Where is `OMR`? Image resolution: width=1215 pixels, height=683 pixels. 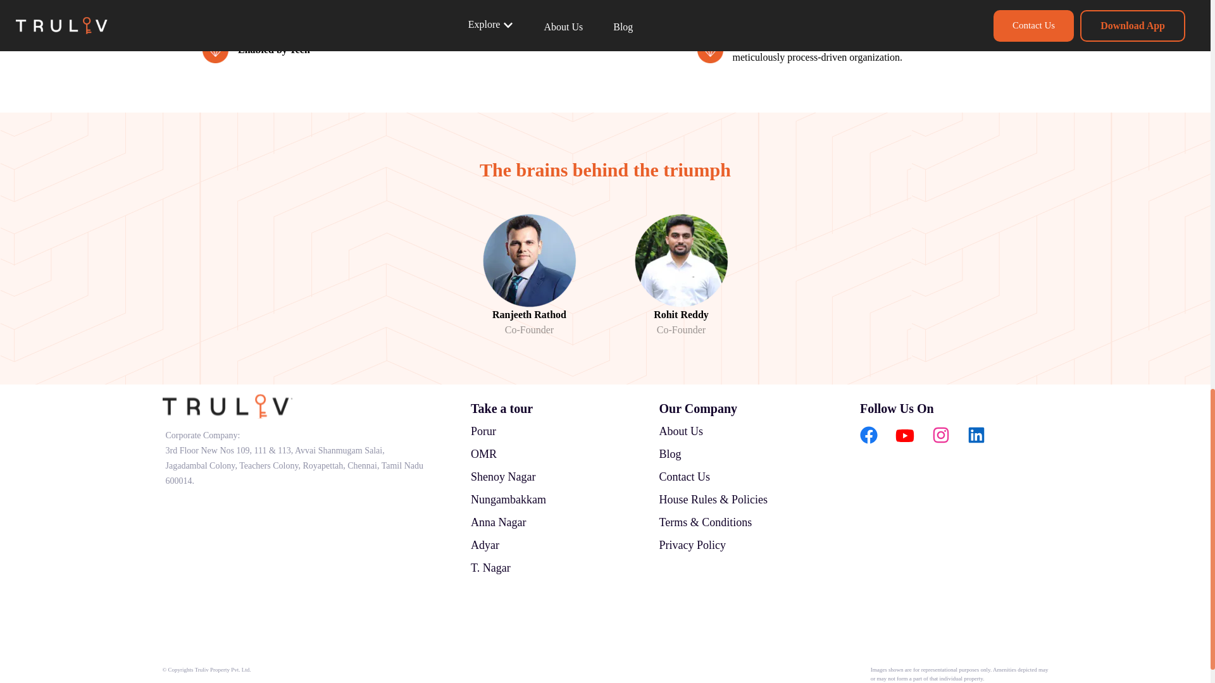
OMR is located at coordinates (483, 453).